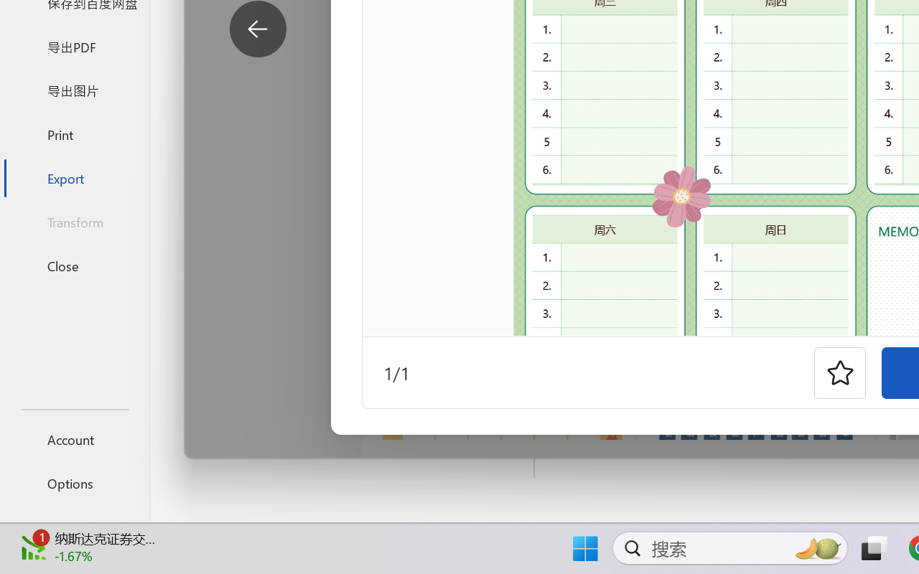 The image size is (919, 574). What do you see at coordinates (75, 133) in the screenshot?
I see `Print` at bounding box center [75, 133].